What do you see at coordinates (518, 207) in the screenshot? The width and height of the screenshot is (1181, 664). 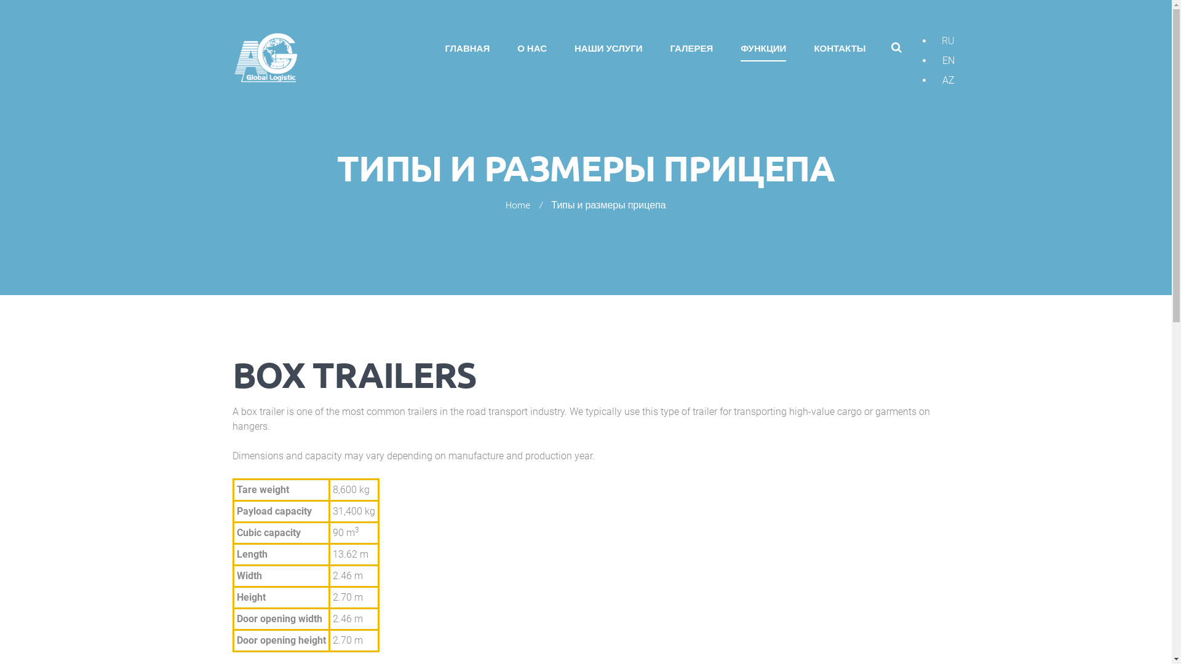 I see `Home` at bounding box center [518, 207].